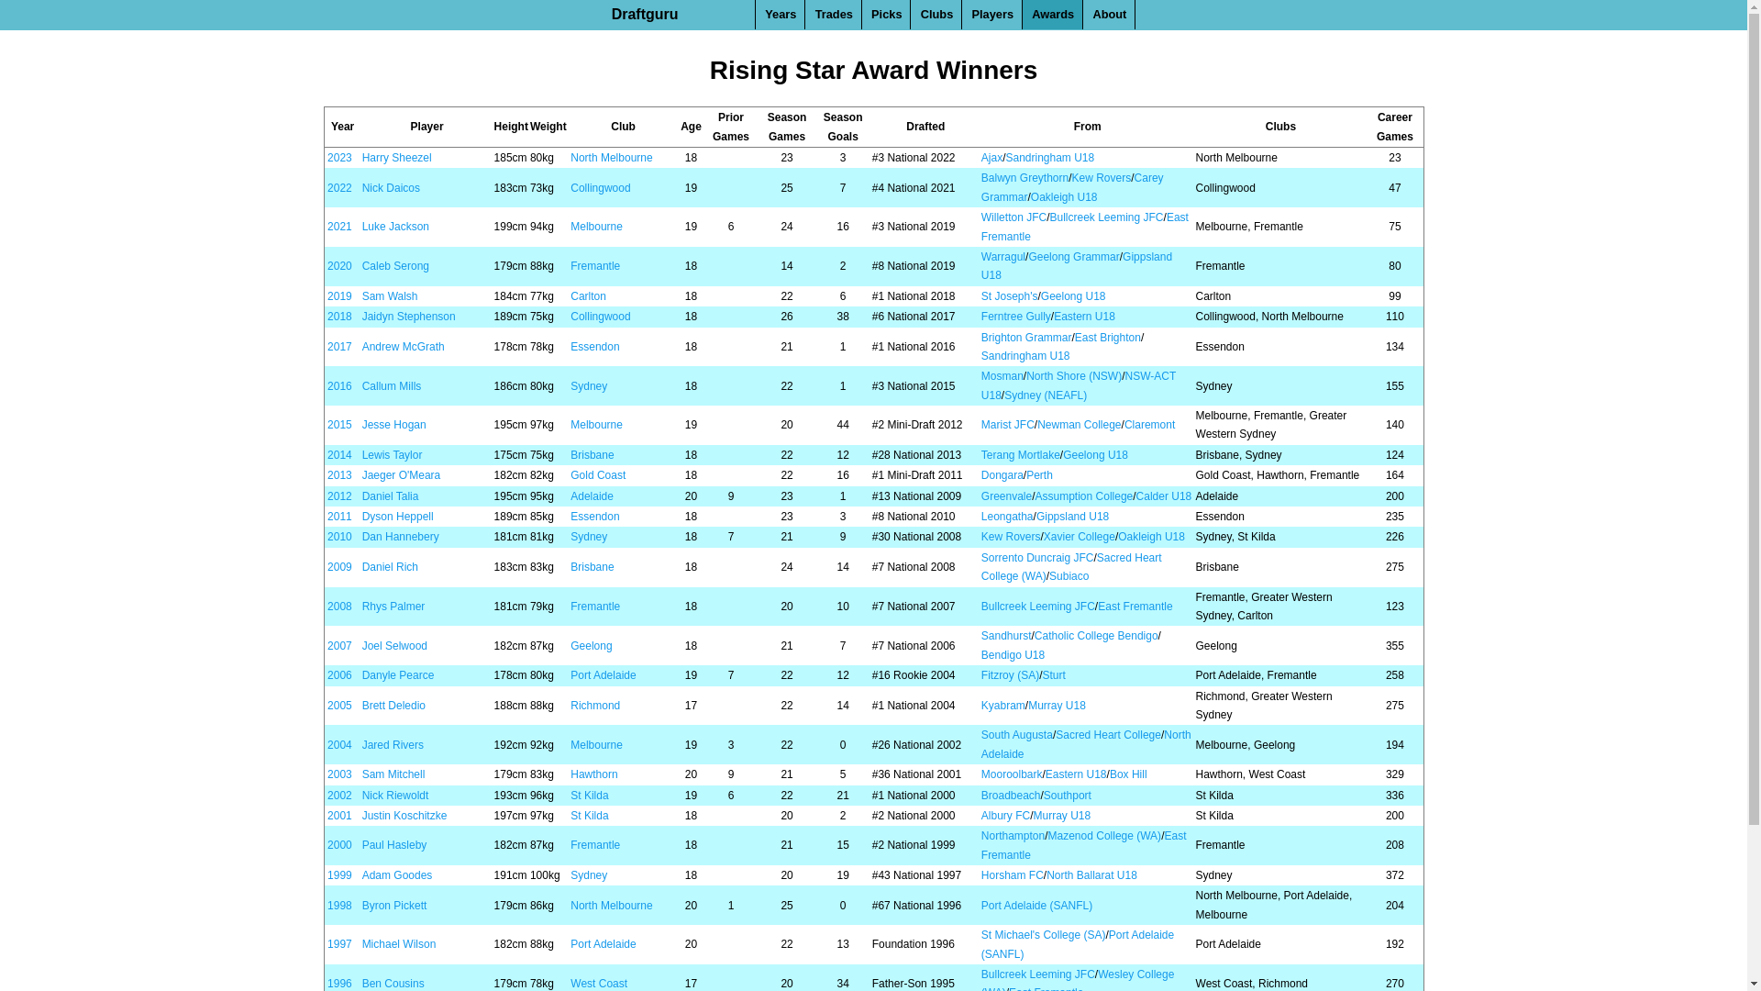  What do you see at coordinates (1077, 774) in the screenshot?
I see `Eastern U18` at bounding box center [1077, 774].